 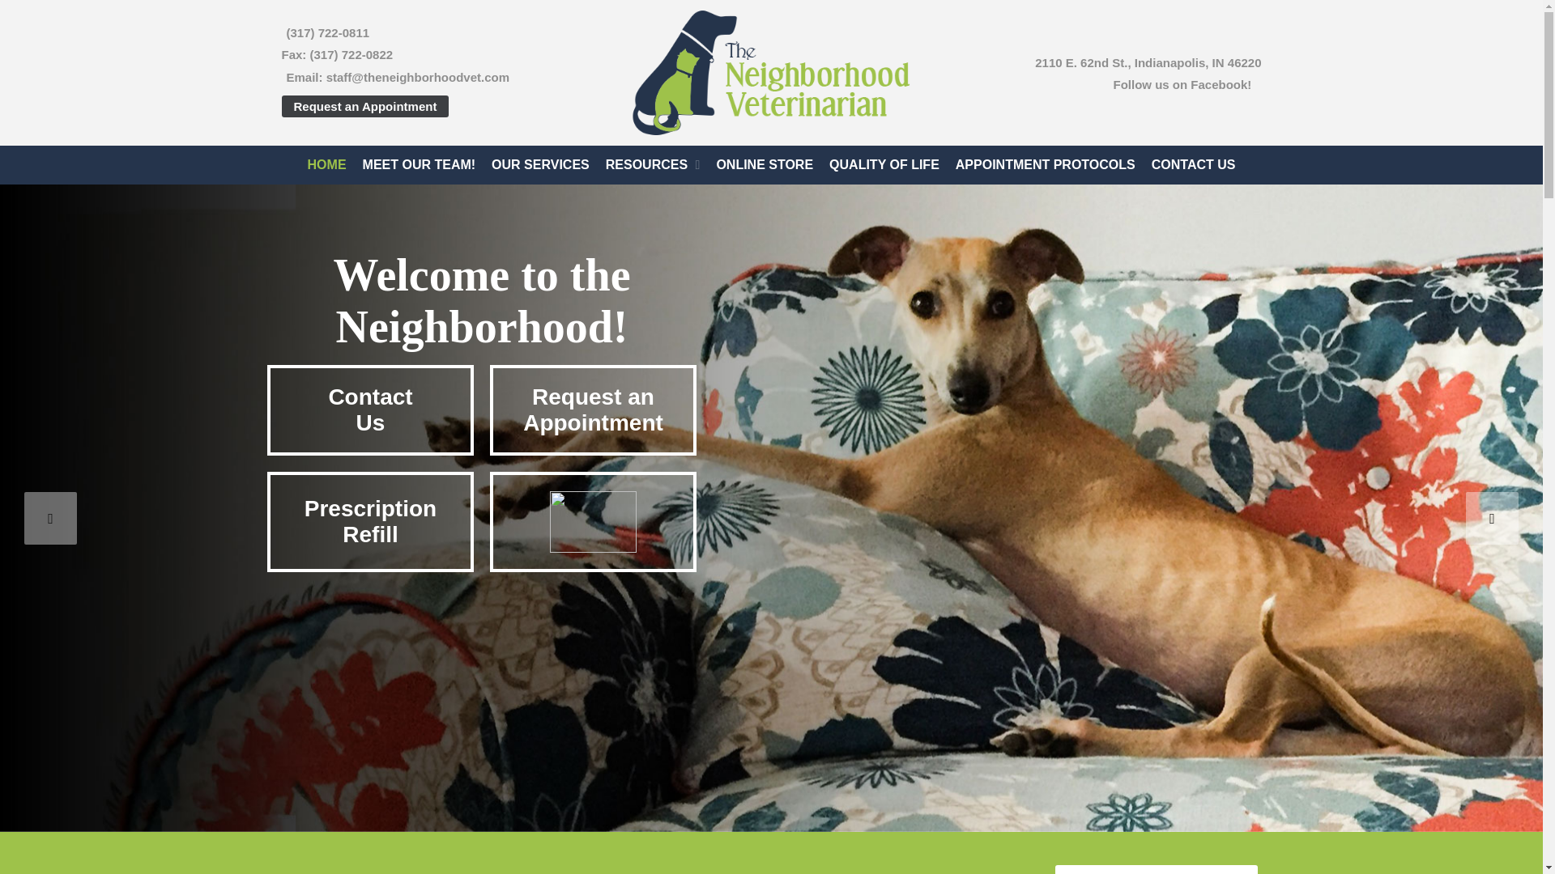 What do you see at coordinates (764, 165) in the screenshot?
I see `ONLINE STORE` at bounding box center [764, 165].